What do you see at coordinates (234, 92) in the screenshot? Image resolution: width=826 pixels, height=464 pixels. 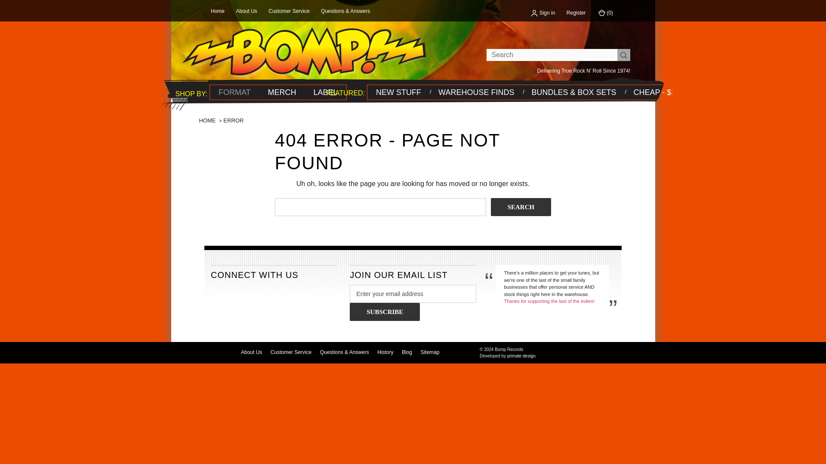 I see `FORMAT` at bounding box center [234, 92].